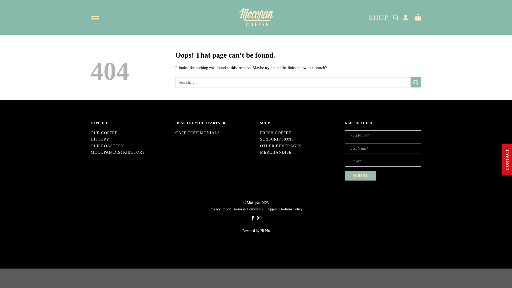  What do you see at coordinates (220, 209) in the screenshot?
I see `Privacy Policy` at bounding box center [220, 209].